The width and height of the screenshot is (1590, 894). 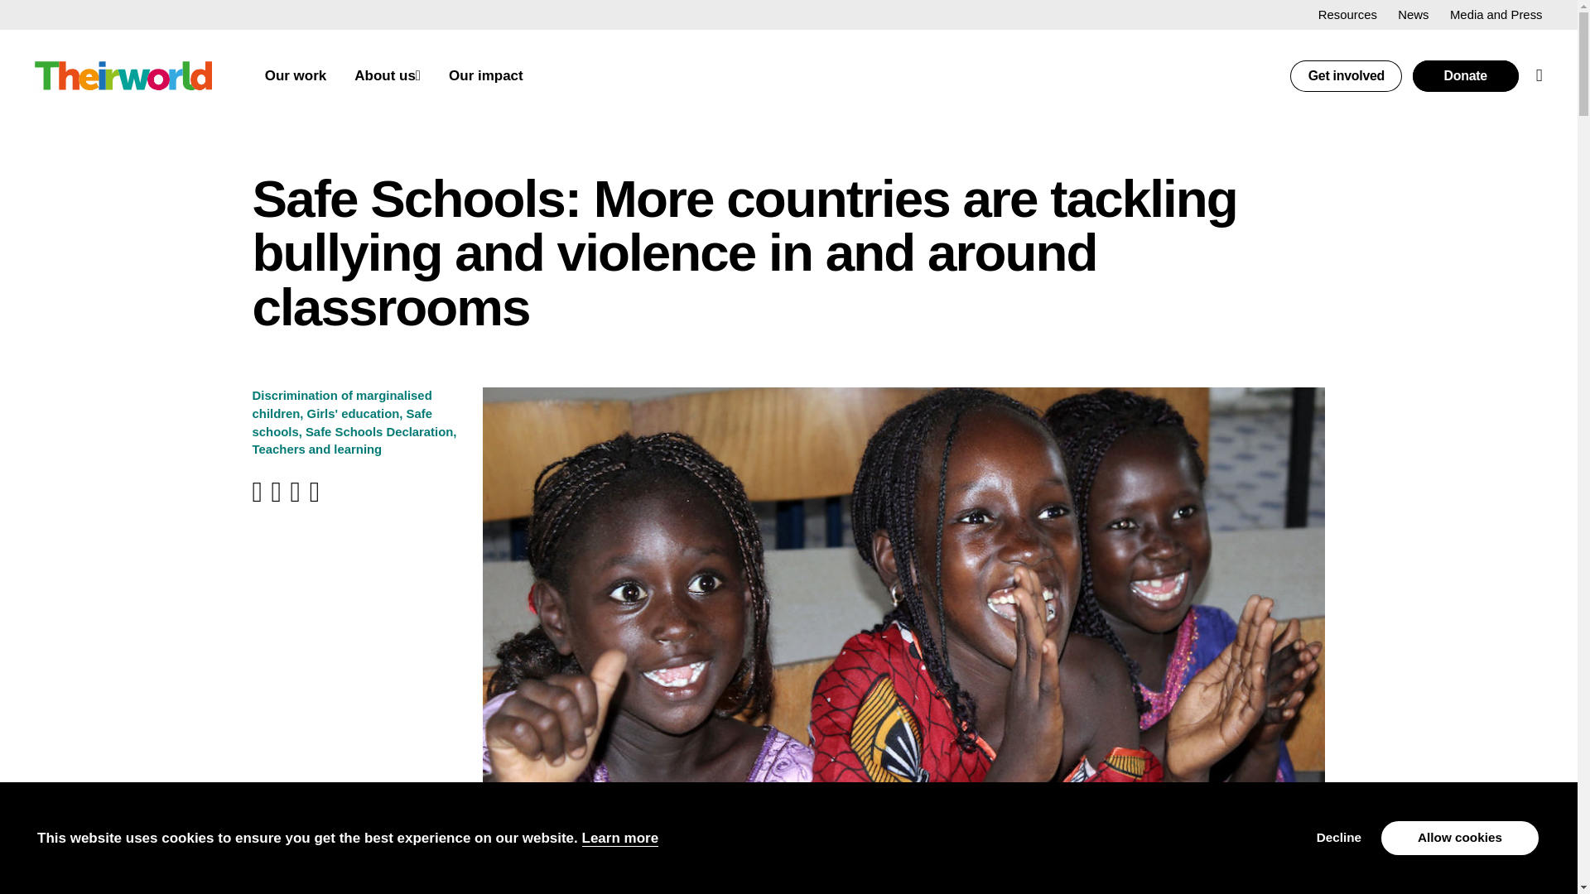 I want to click on Get involved, so click(x=1346, y=76).